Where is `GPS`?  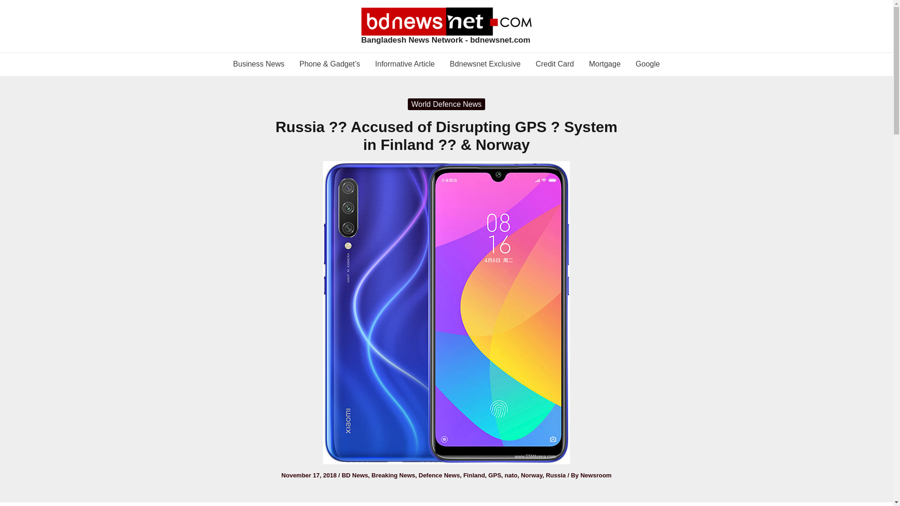
GPS is located at coordinates (495, 475).